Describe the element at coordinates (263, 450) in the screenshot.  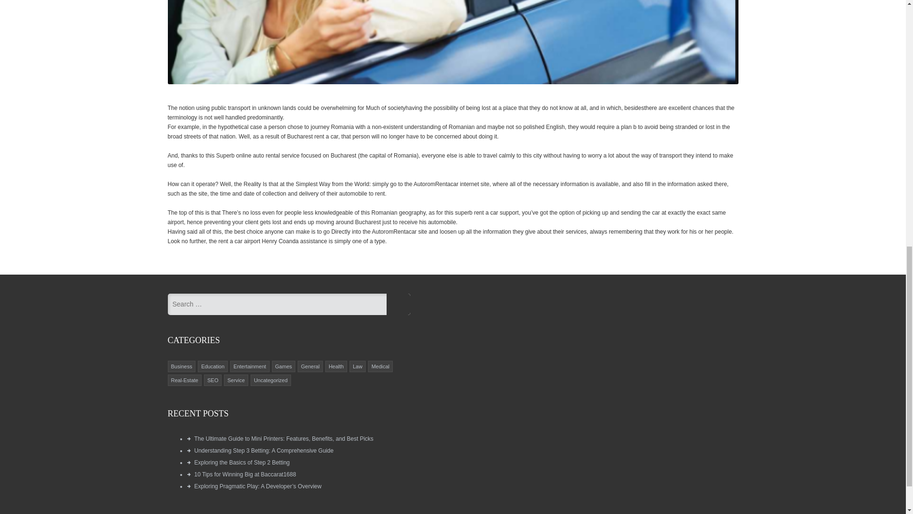
I see `Understanding Step 3 Betting: A Comprehensive Guide` at that location.